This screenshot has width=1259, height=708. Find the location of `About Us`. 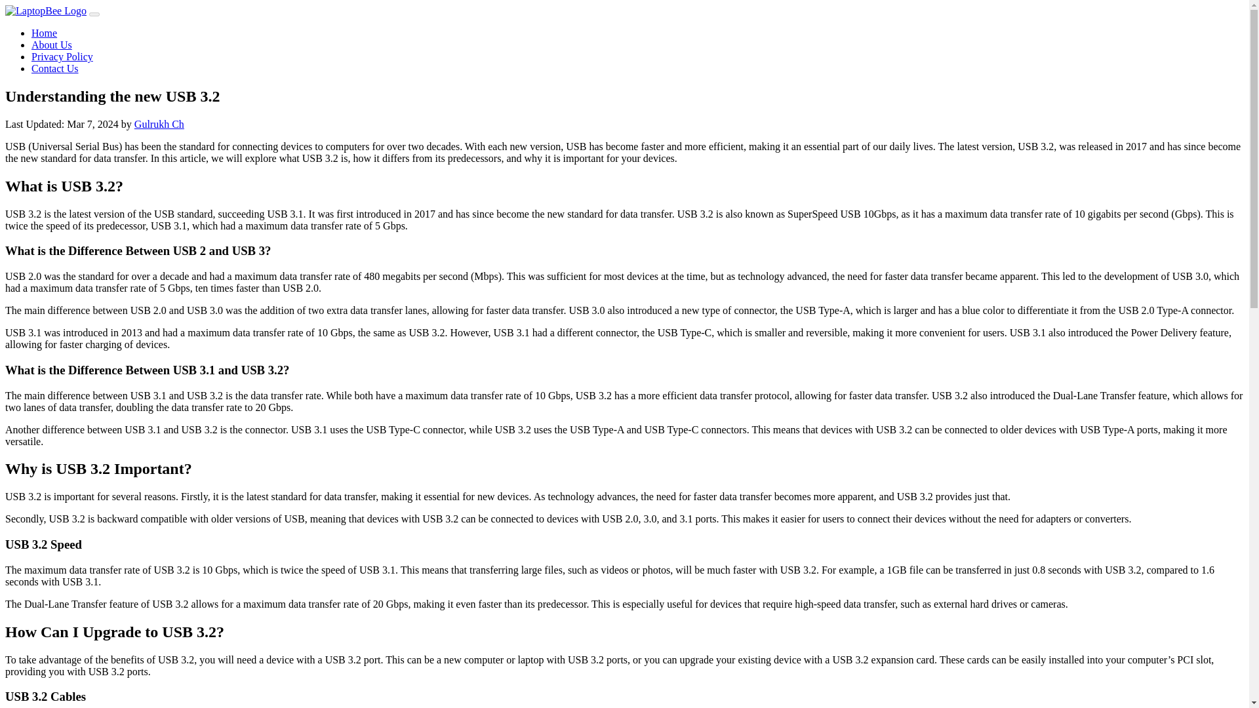

About Us is located at coordinates (51, 45).